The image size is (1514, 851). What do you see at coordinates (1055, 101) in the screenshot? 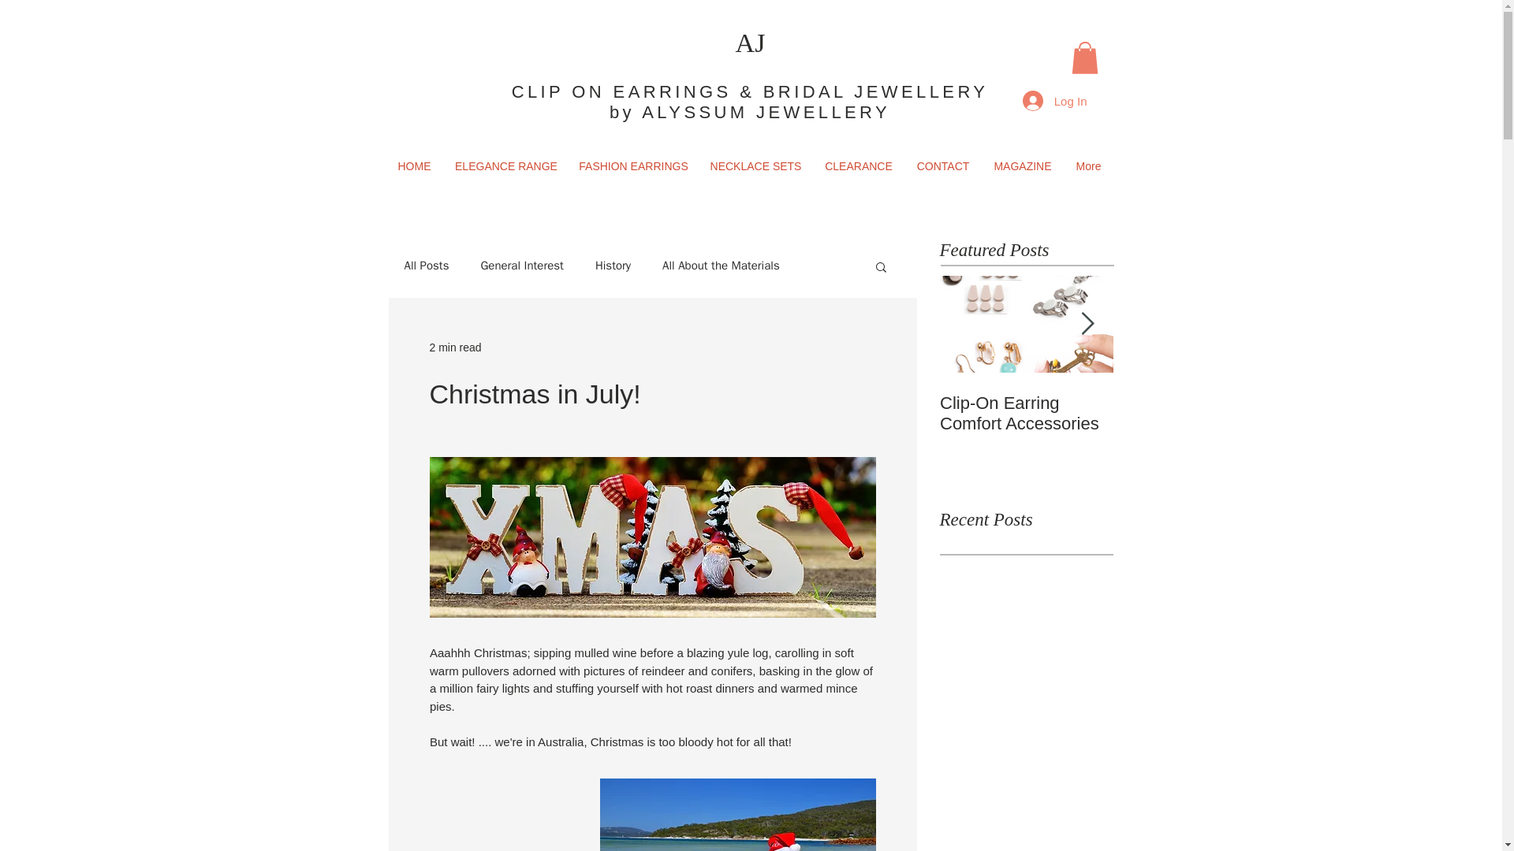
I see `Log In` at bounding box center [1055, 101].